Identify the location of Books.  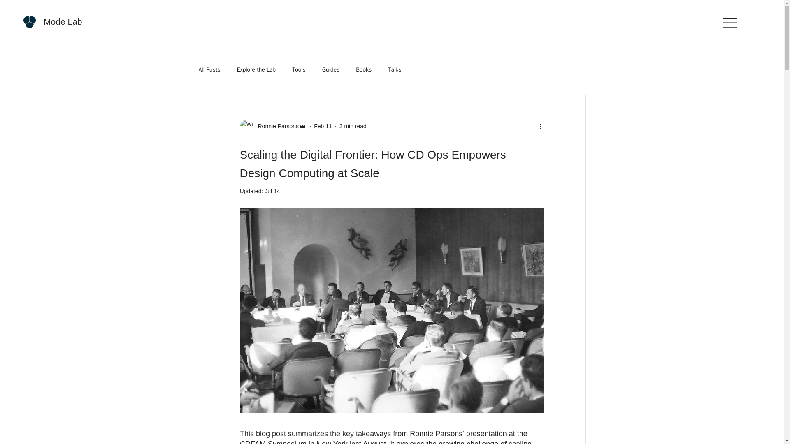
(364, 70).